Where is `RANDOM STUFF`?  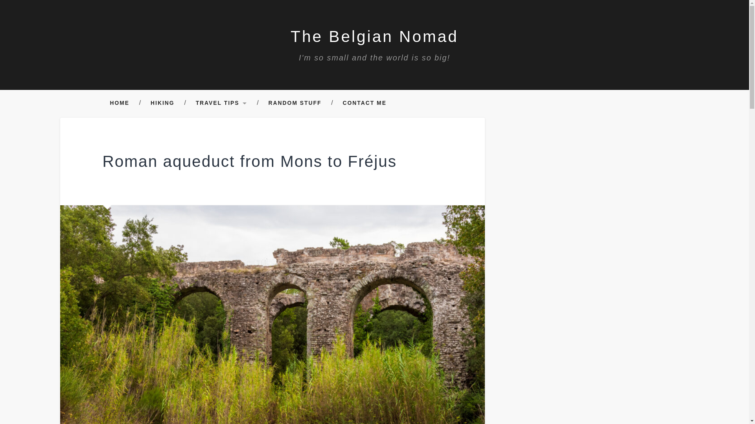
RANDOM STUFF is located at coordinates (295, 103).